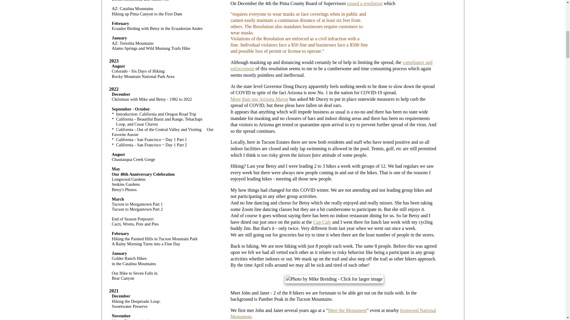  I want to click on More than one Arizona Mayor, so click(259, 99).